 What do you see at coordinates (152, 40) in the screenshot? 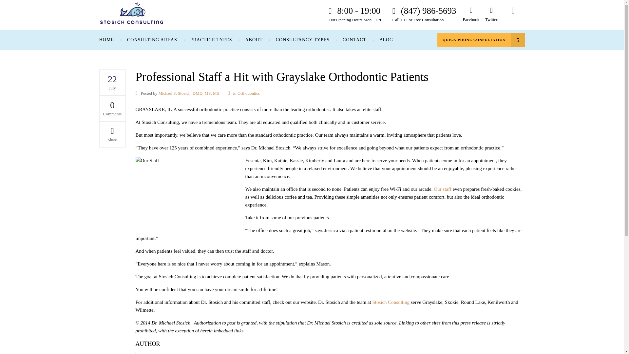
I see `CONSULTING AREAS` at bounding box center [152, 40].